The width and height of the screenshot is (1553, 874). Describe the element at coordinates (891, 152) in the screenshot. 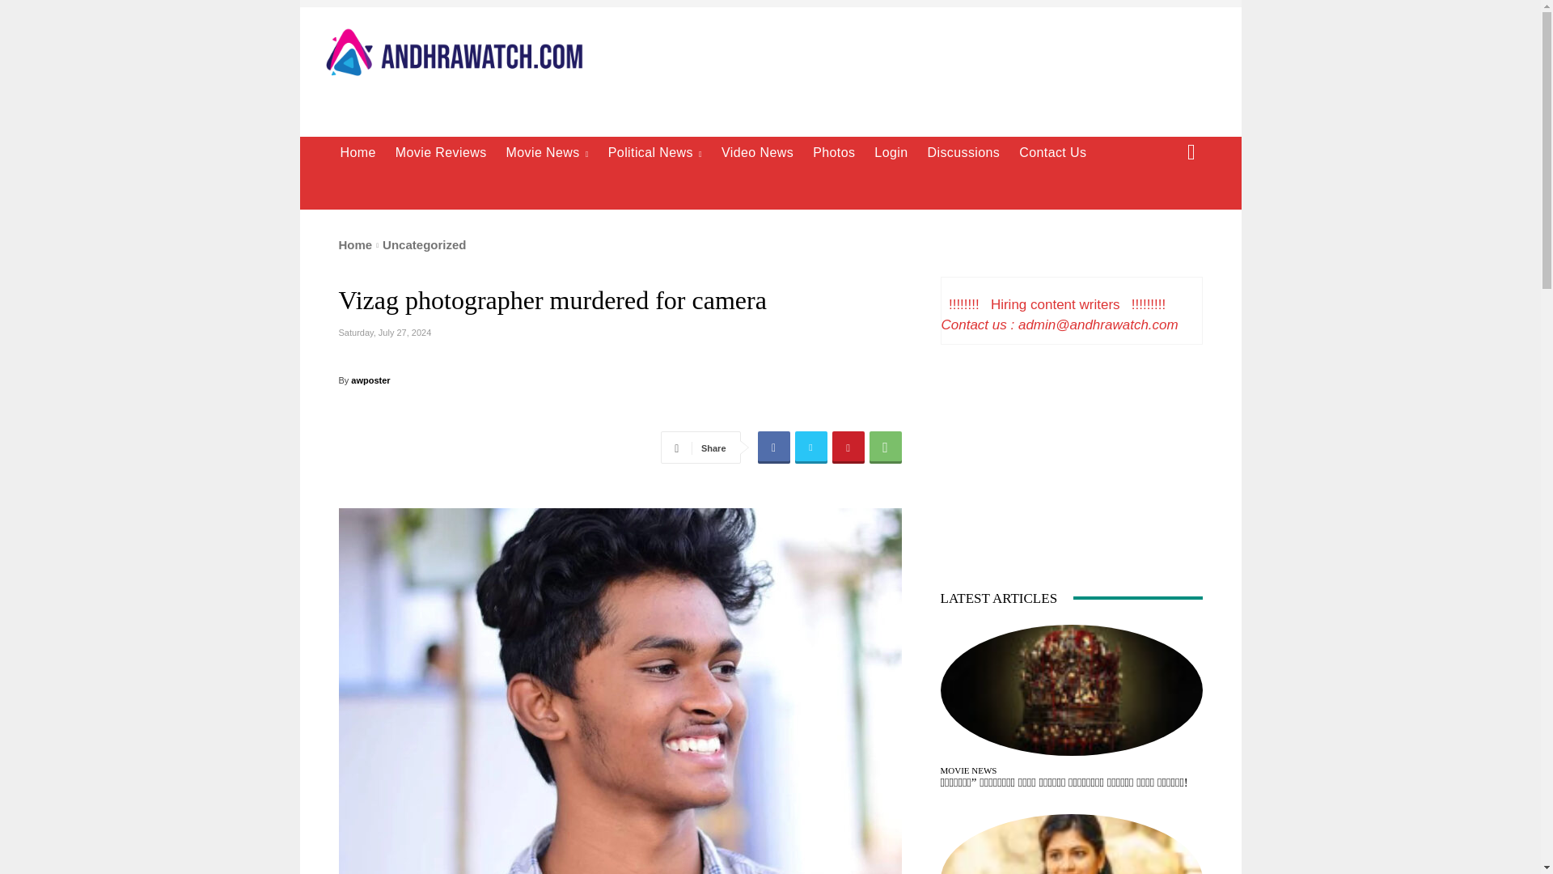

I see `Login` at that location.